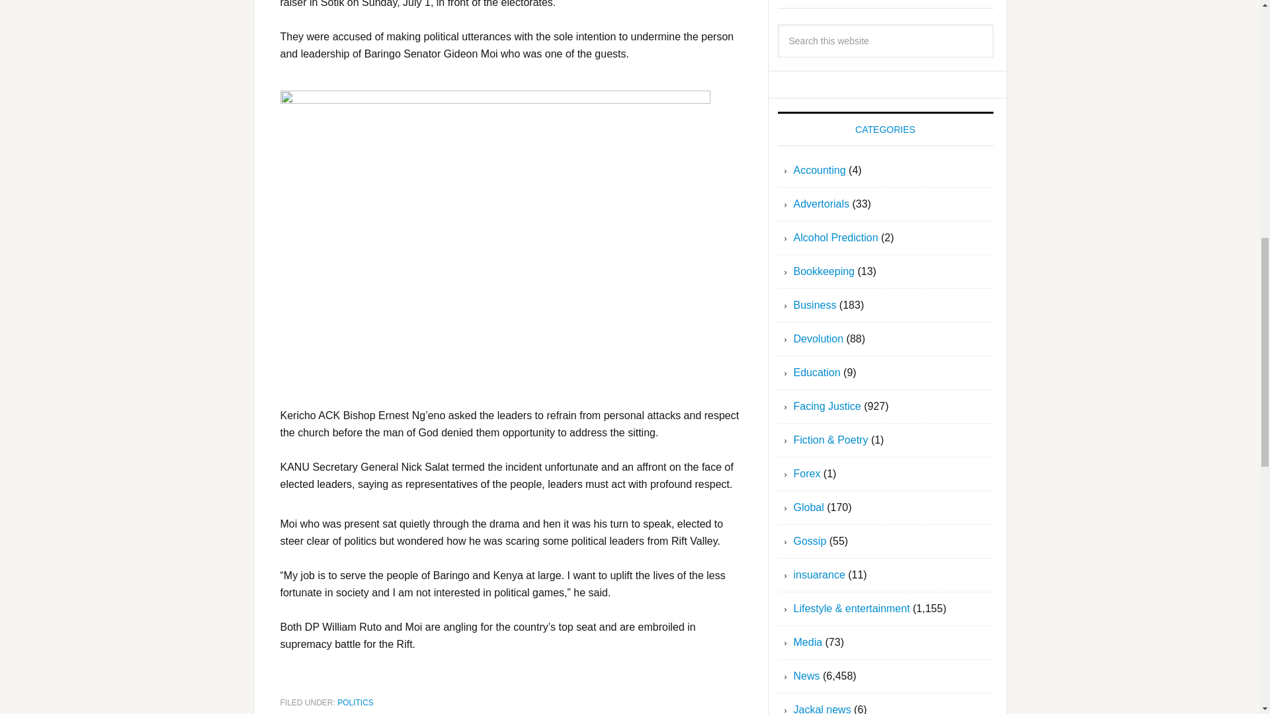 This screenshot has height=714, width=1270. Describe the element at coordinates (818, 373) in the screenshot. I see `Education` at that location.